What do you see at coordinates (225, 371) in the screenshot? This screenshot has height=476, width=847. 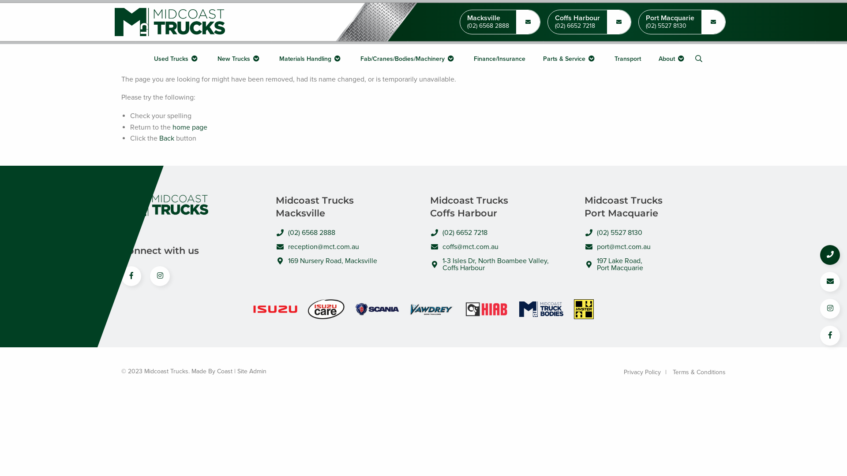 I see `Coast` at bounding box center [225, 371].